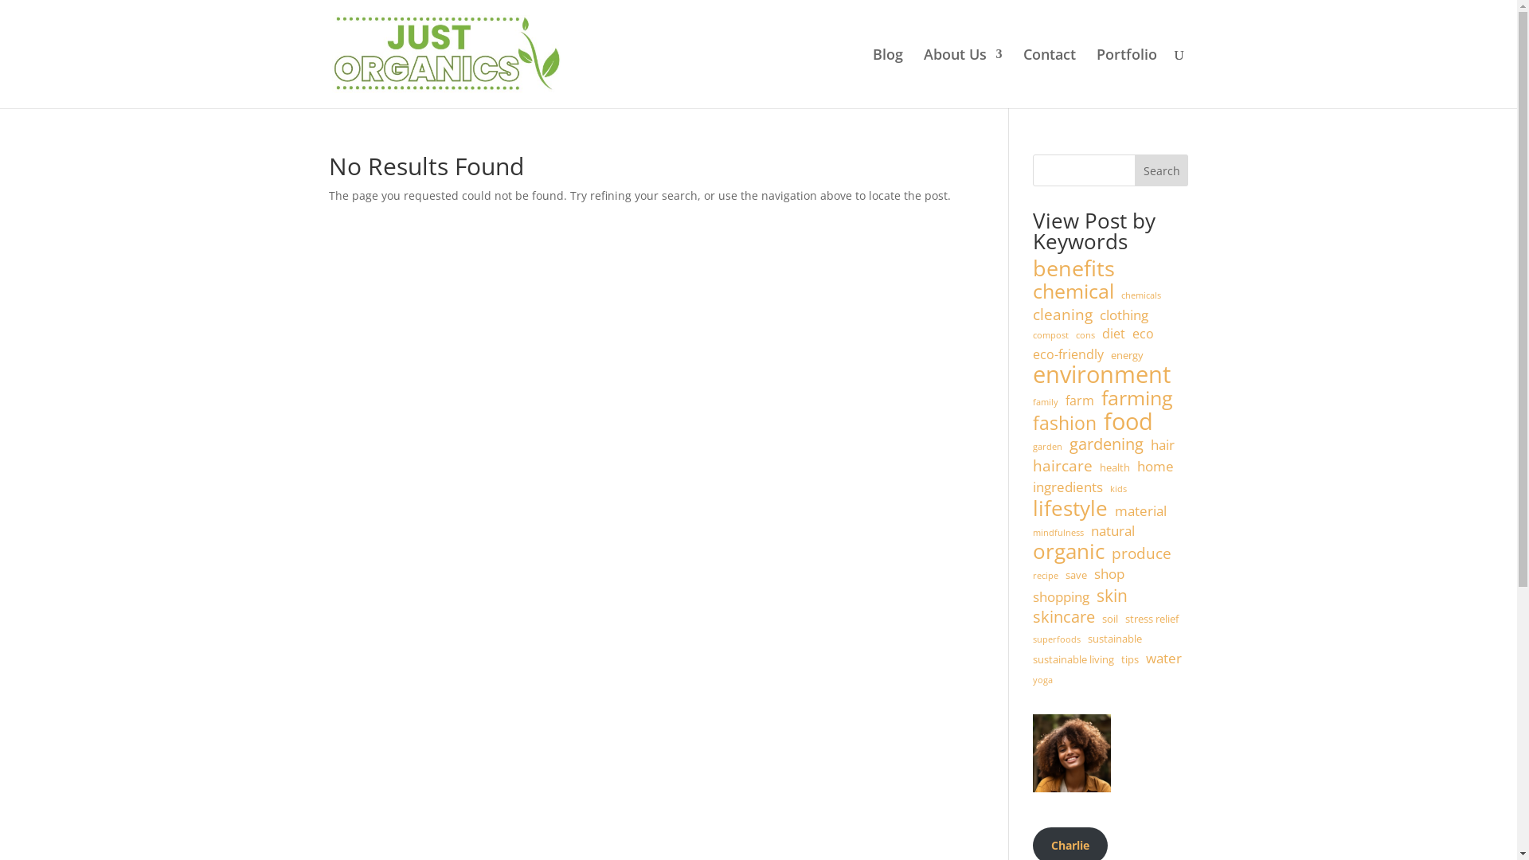  What do you see at coordinates (1115, 468) in the screenshot?
I see `health` at bounding box center [1115, 468].